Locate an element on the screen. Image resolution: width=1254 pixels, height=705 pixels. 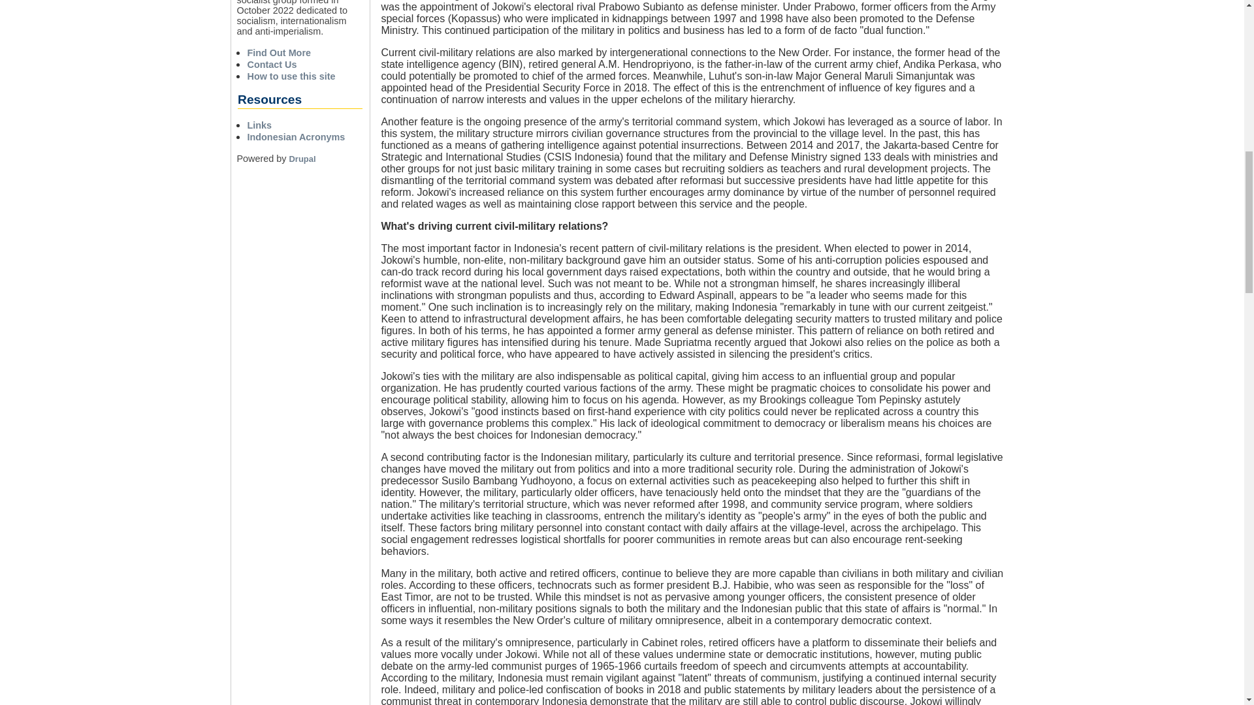
Indonesian Acronyms is located at coordinates (296, 137).